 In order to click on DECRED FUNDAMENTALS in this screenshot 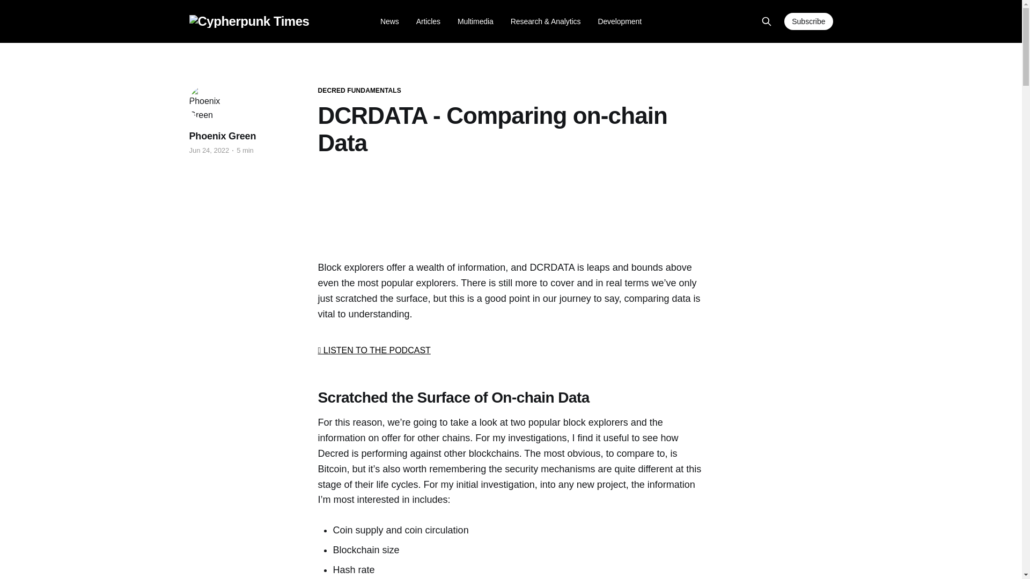, I will do `click(358, 91)`.